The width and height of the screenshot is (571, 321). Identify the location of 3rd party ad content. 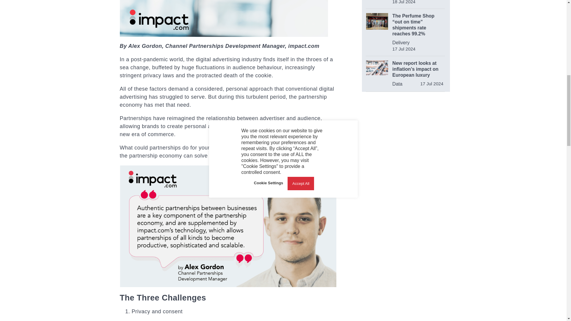
(406, 221).